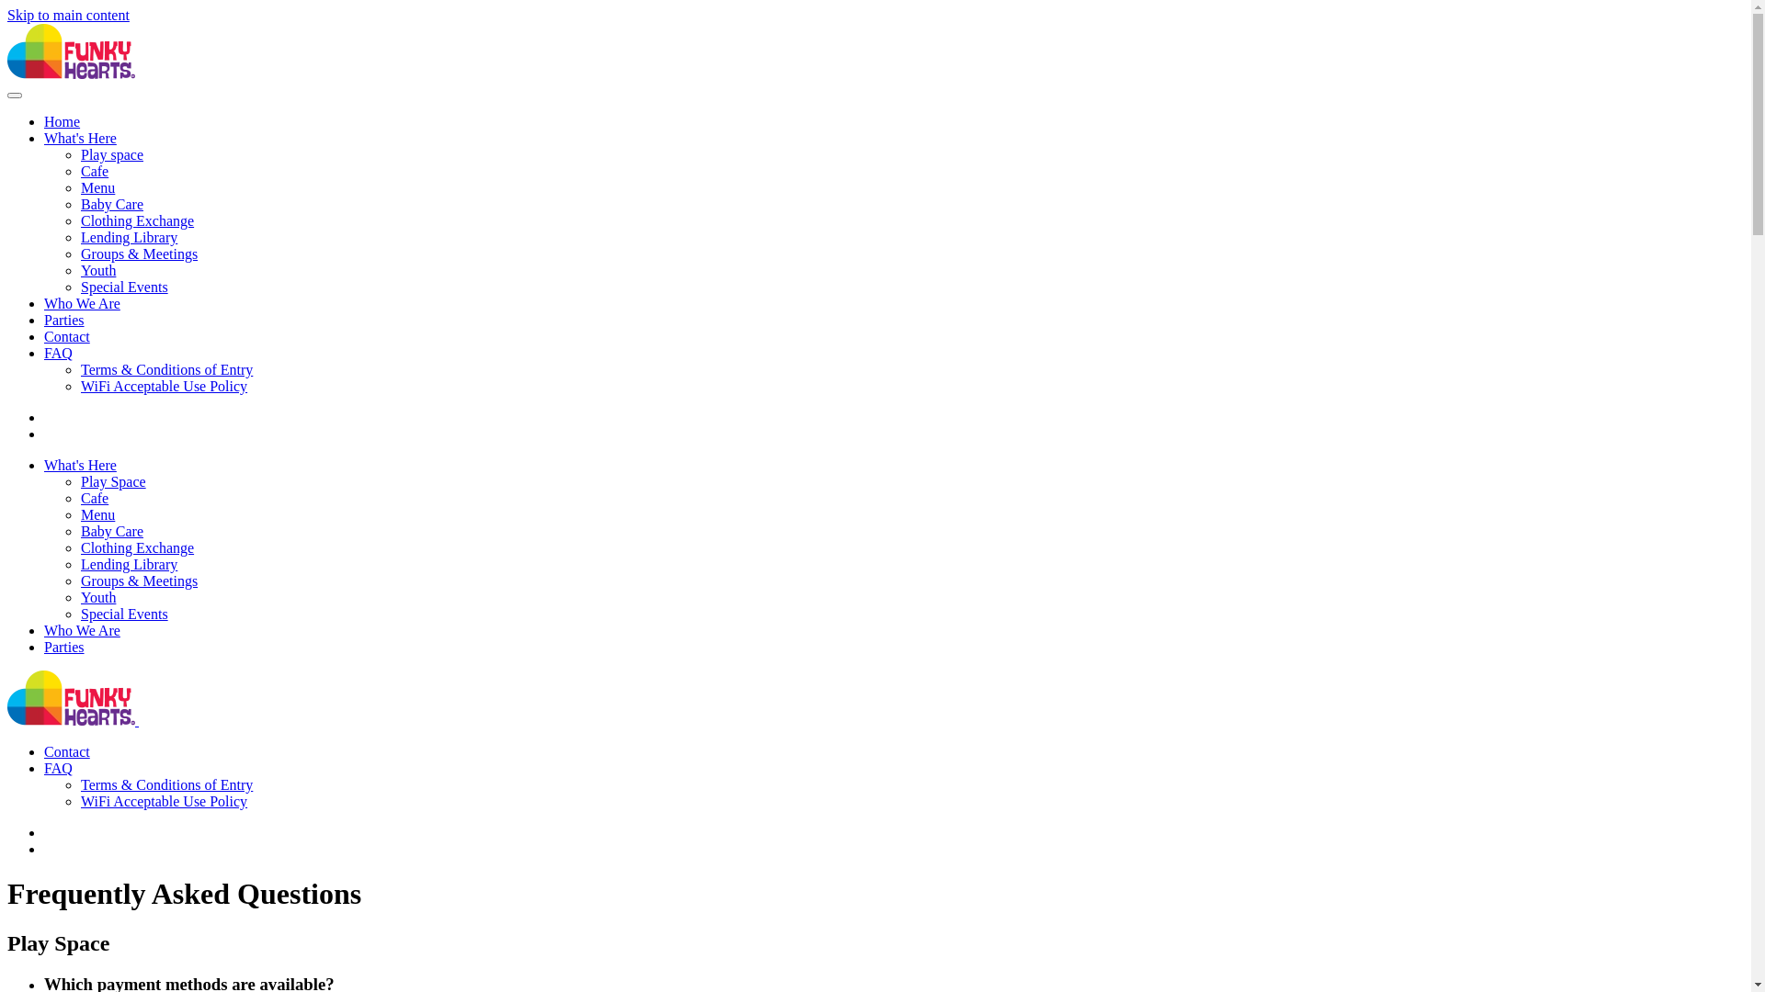 The width and height of the screenshot is (1765, 992). Describe the element at coordinates (129, 237) in the screenshot. I see `Lending Library` at that location.